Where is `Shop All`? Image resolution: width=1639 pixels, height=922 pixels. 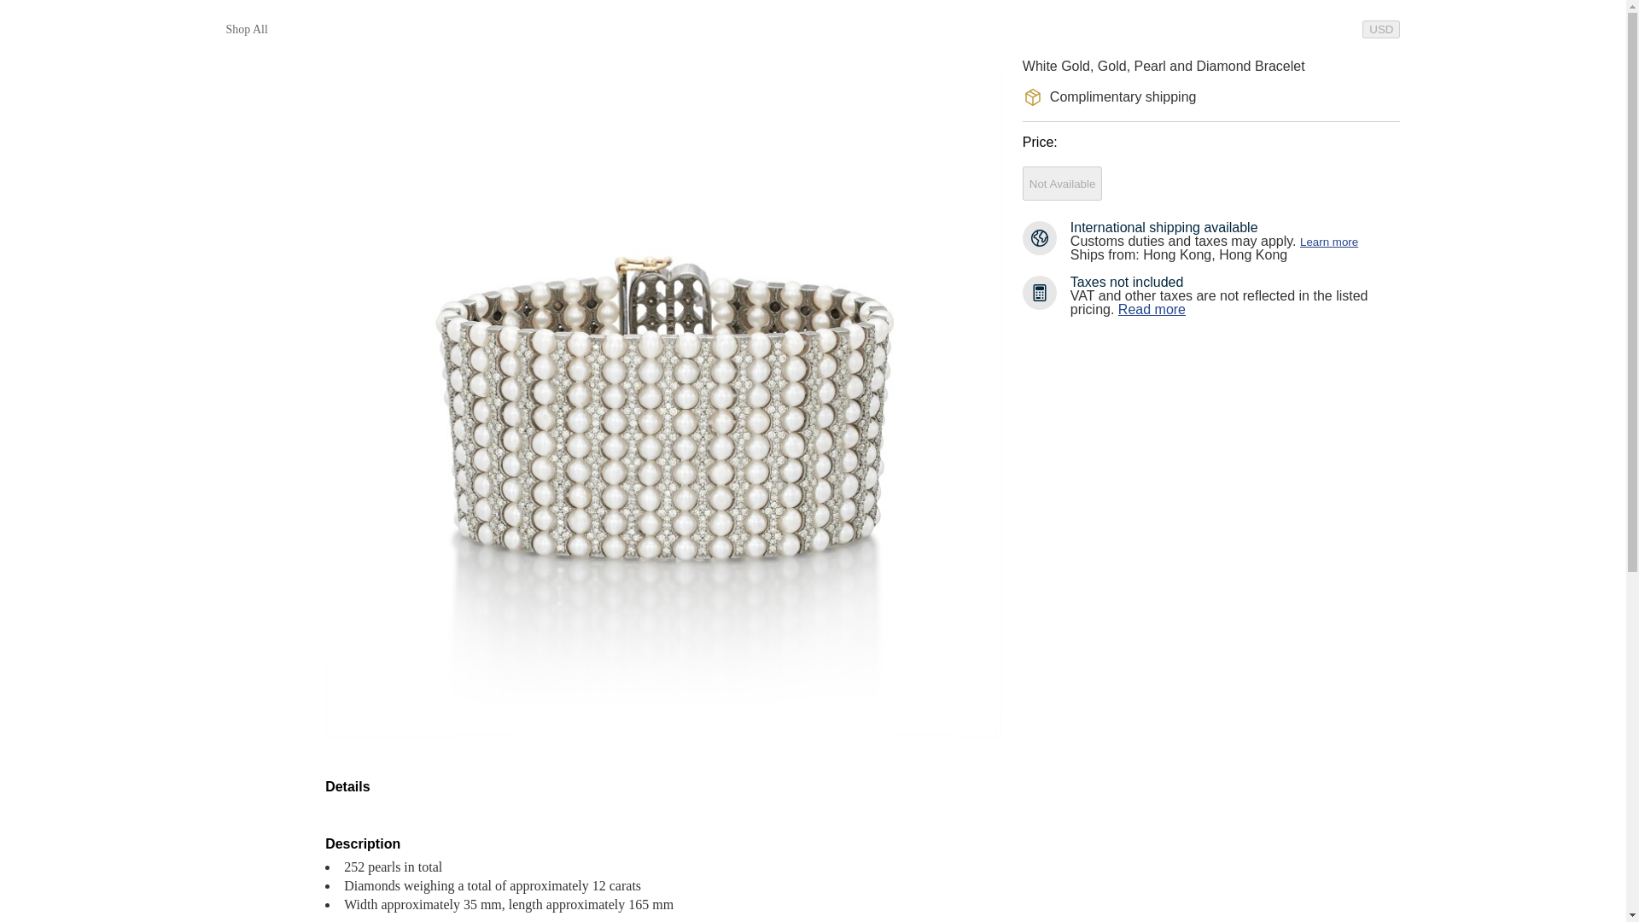 Shop All is located at coordinates (246, 29).